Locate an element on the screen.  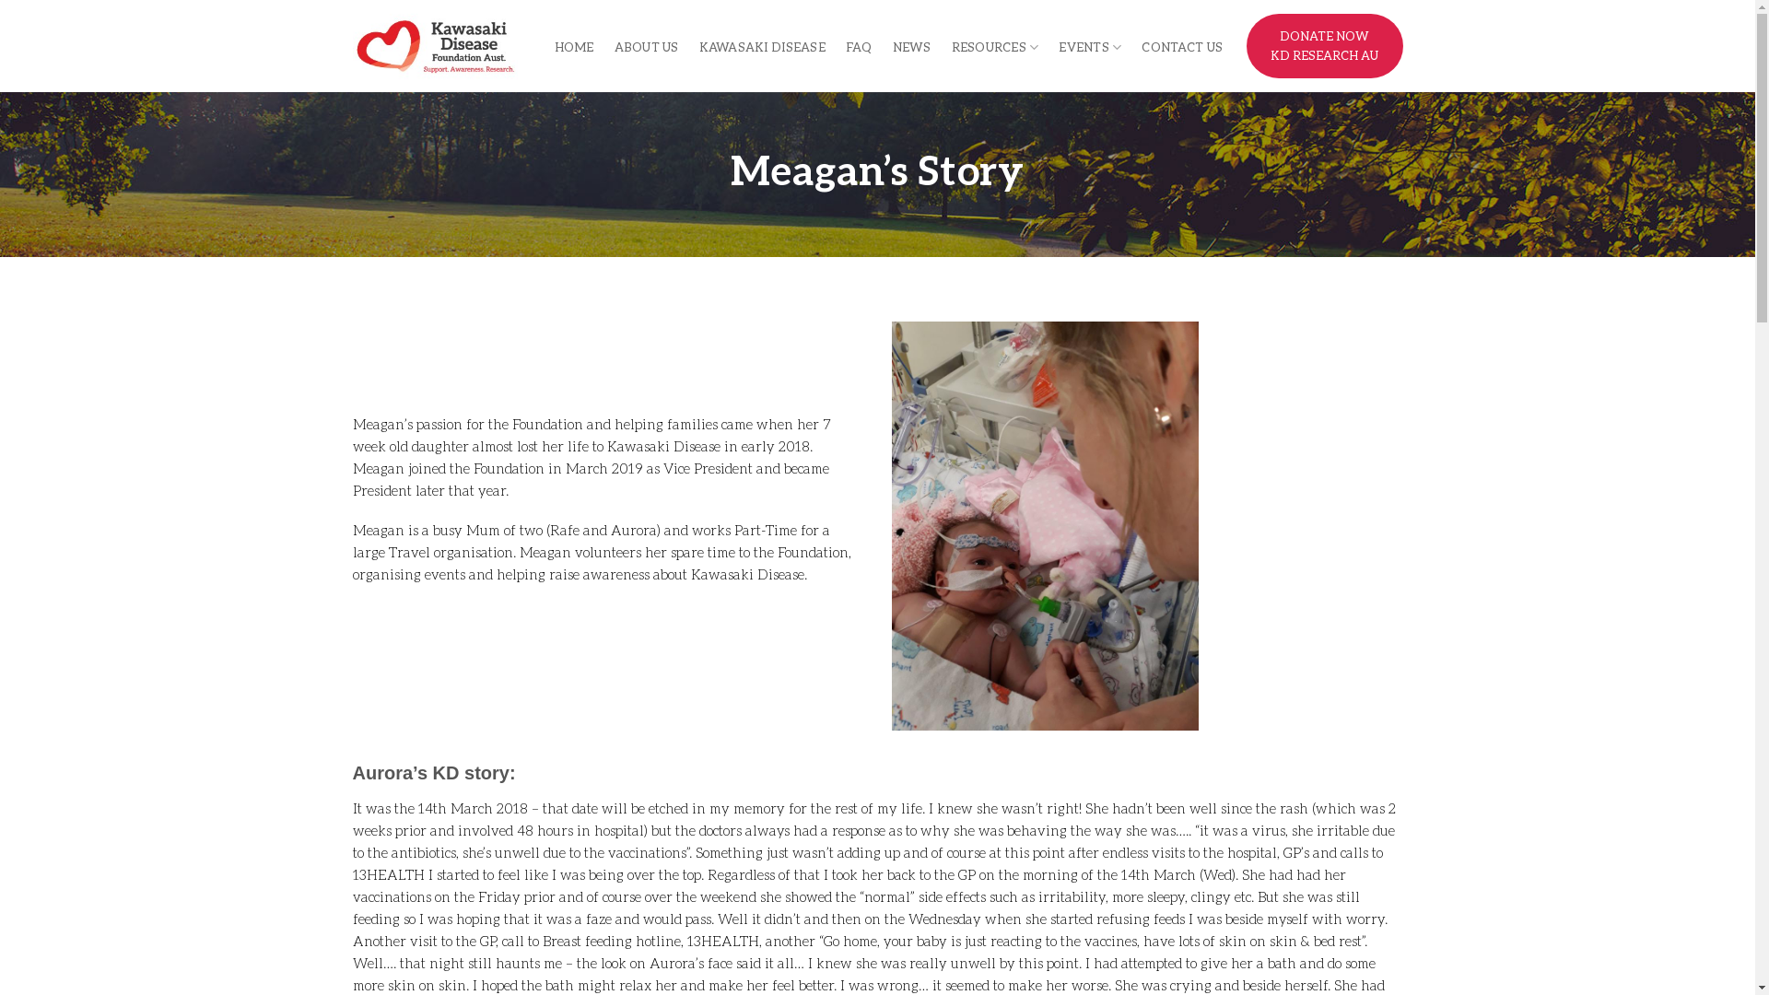
Skip to content is located at coordinates (0, 0).